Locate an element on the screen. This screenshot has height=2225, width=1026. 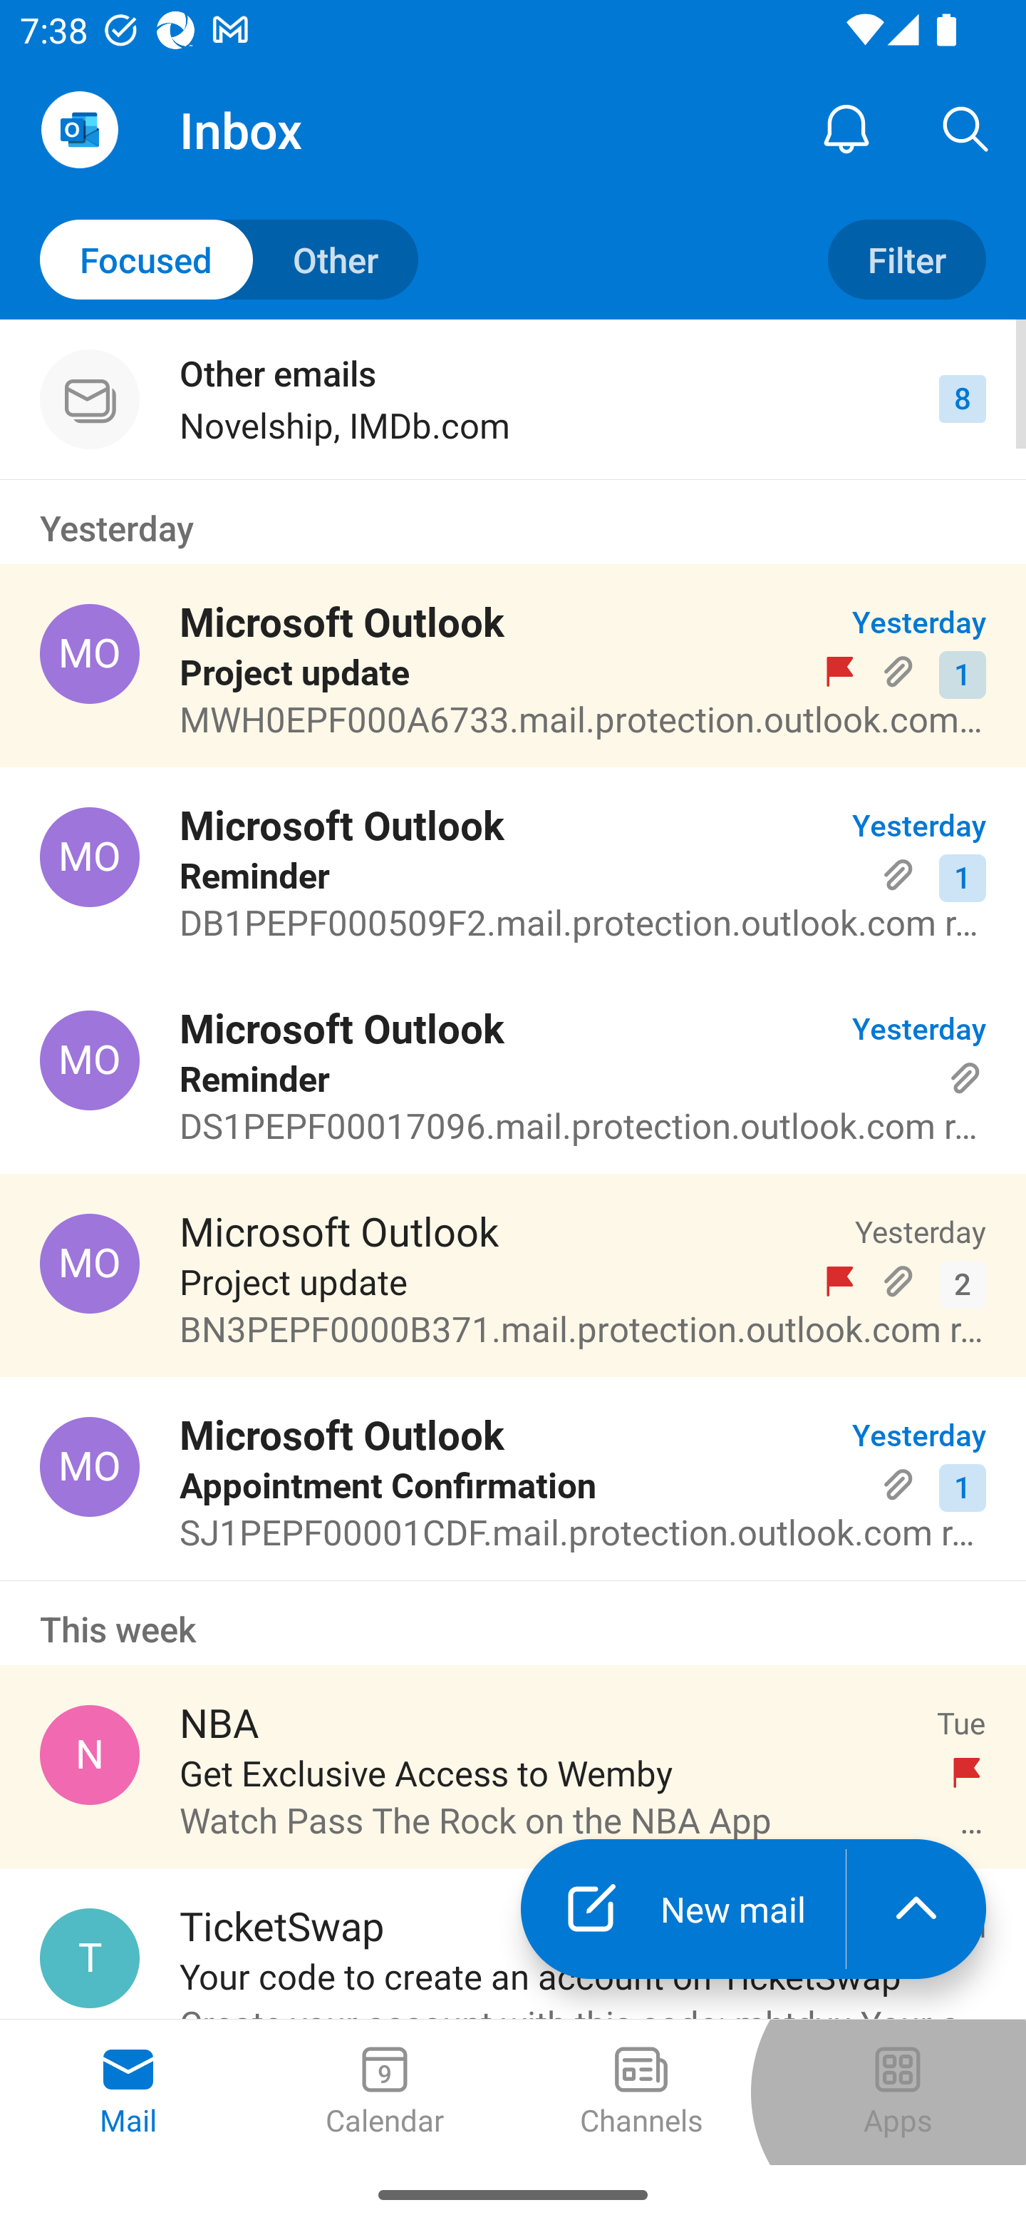
Calendar is located at coordinates (385, 2092).